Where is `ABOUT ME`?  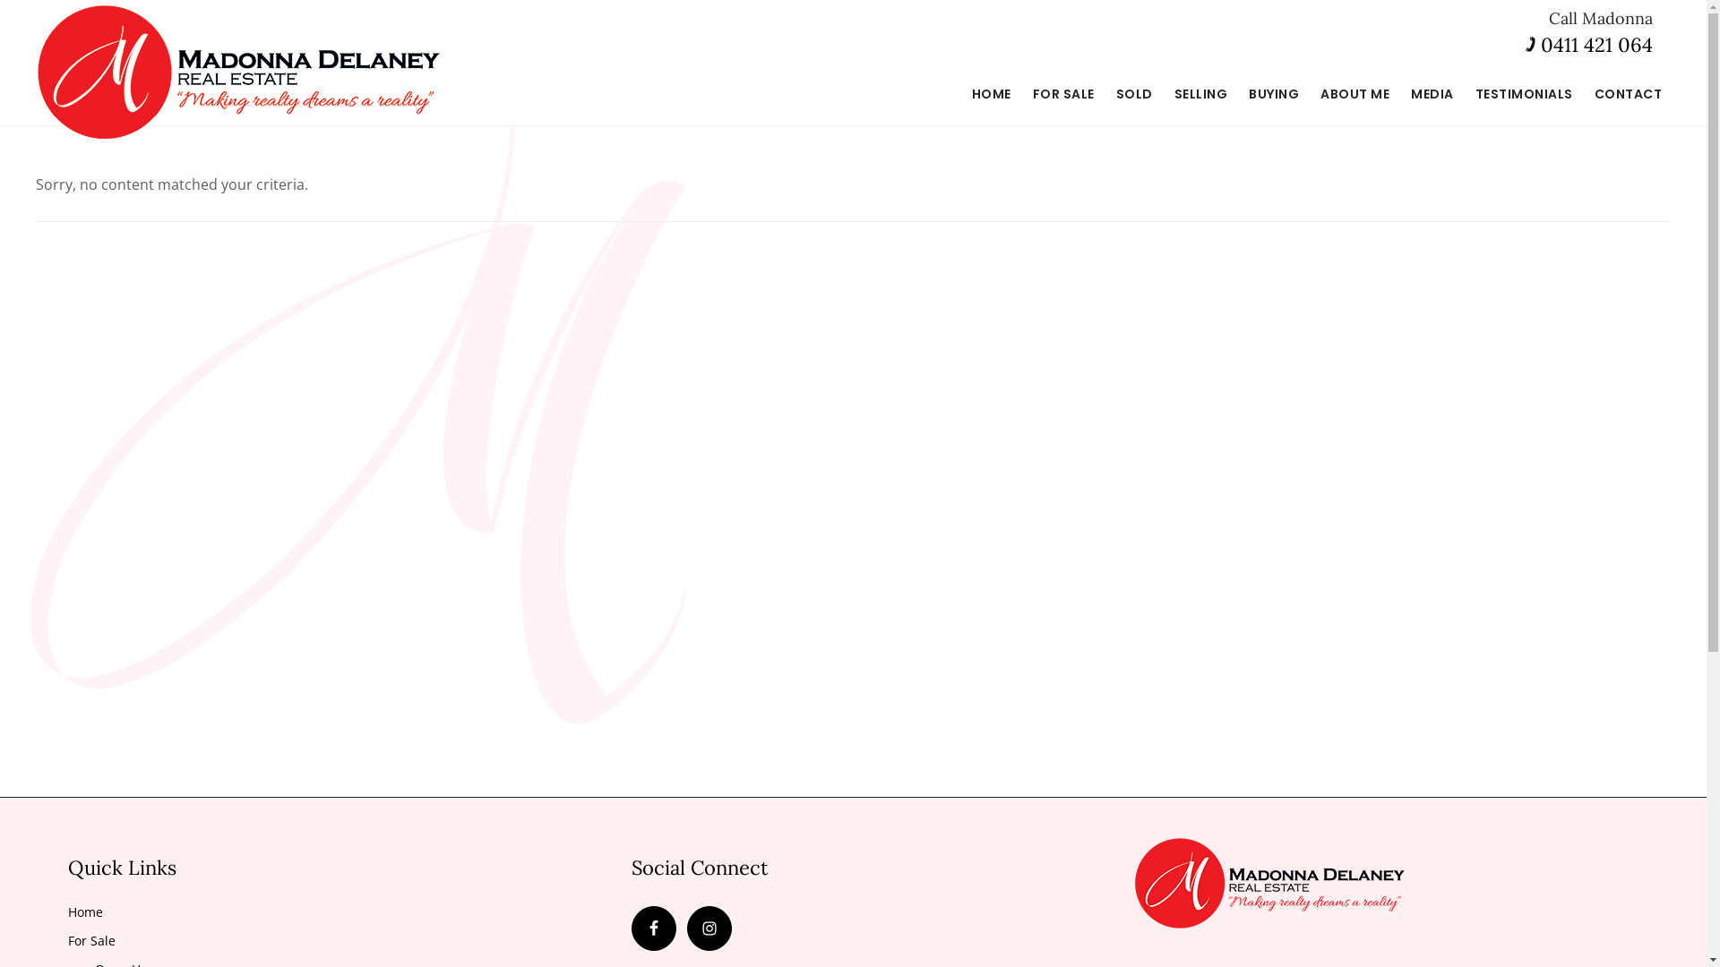
ABOUT ME is located at coordinates (1354, 94).